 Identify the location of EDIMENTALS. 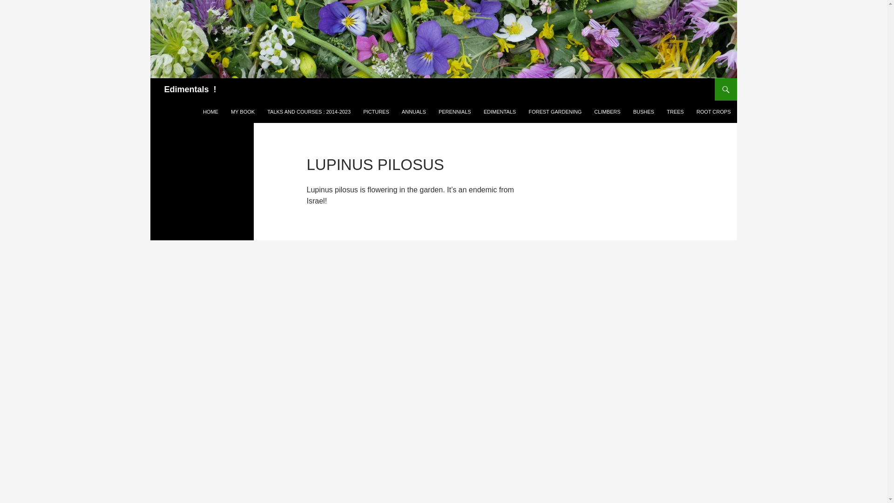
(500, 112).